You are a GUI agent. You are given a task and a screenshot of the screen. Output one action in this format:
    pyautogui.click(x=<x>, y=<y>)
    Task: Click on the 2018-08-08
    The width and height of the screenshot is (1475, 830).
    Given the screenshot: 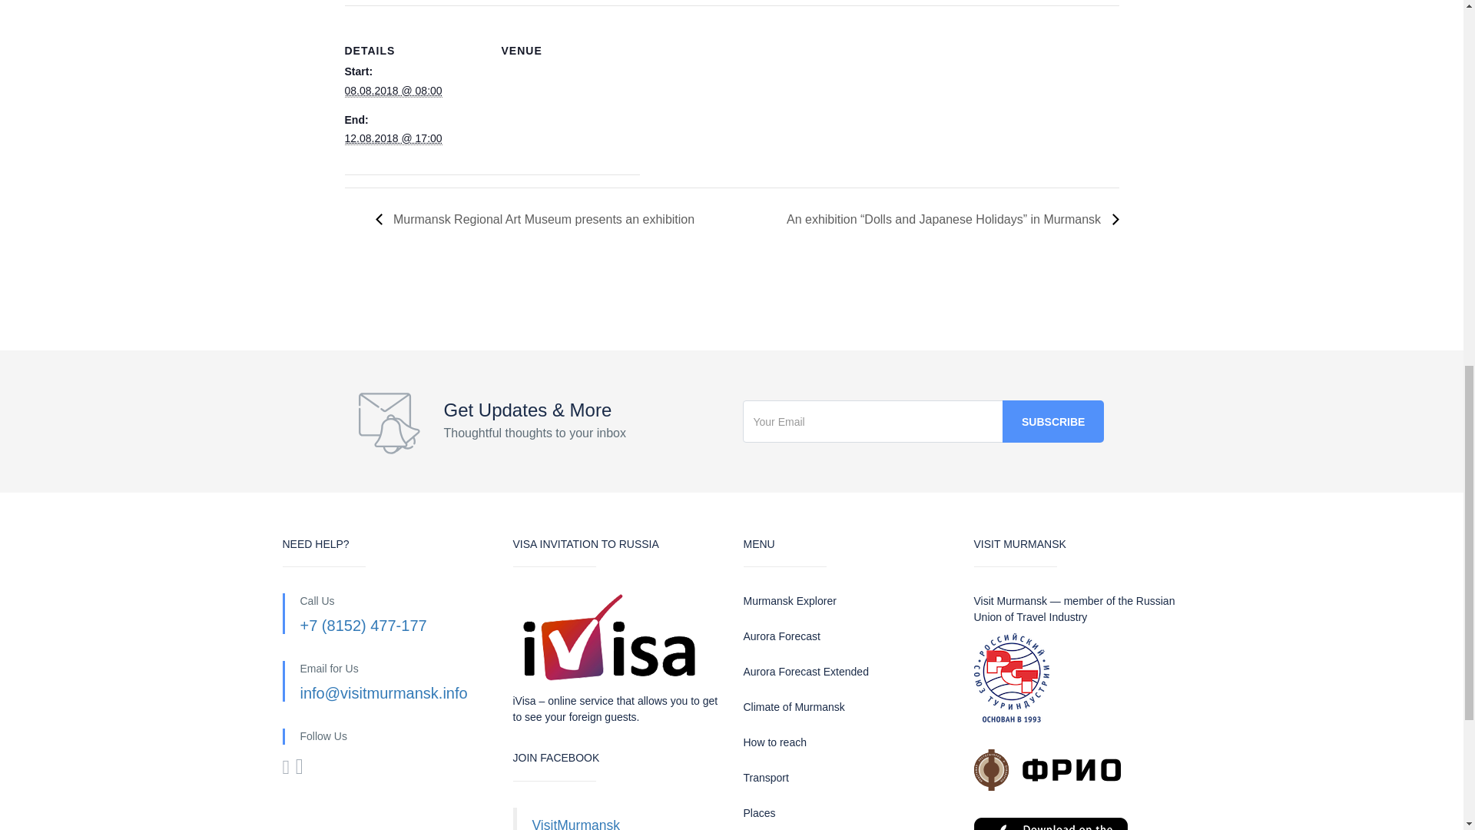 What is the action you would take?
    pyautogui.click(x=392, y=91)
    